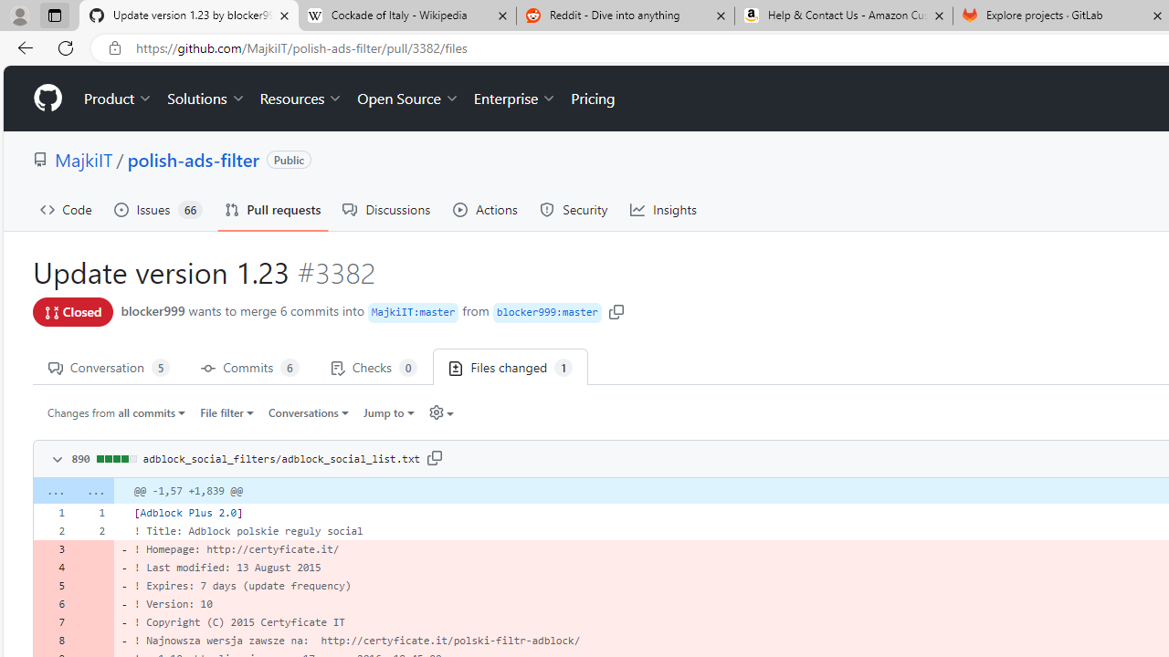 The height and width of the screenshot is (657, 1169). Describe the element at coordinates (58, 506) in the screenshot. I see `Original file line number` at that location.